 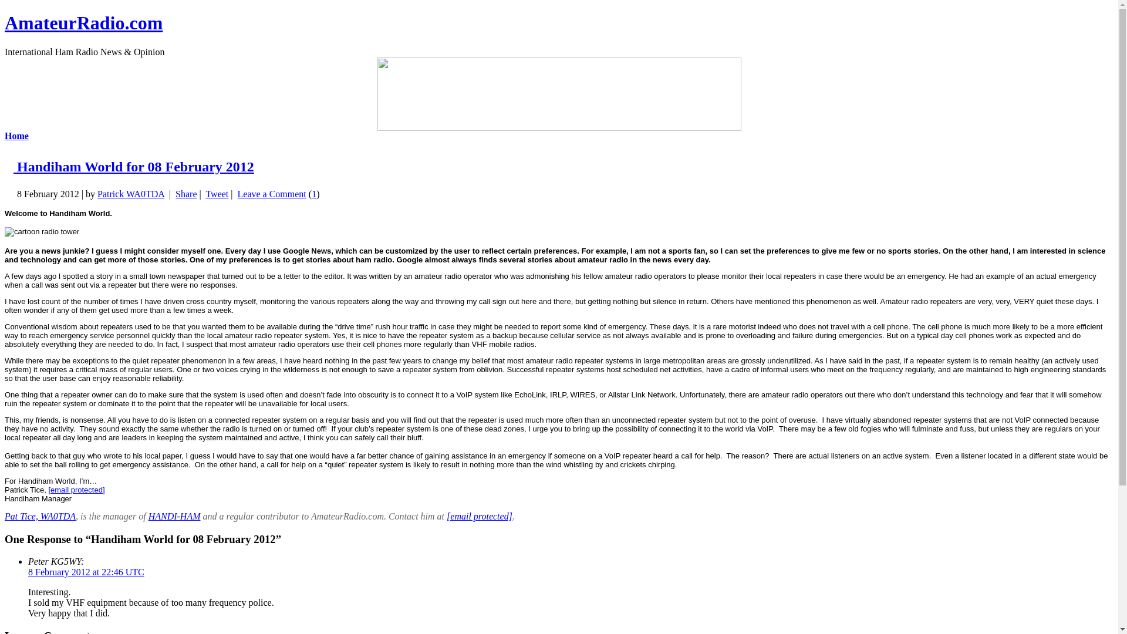 I want to click on 8 February 2012 at 22:46 UTC, so click(x=86, y=572).